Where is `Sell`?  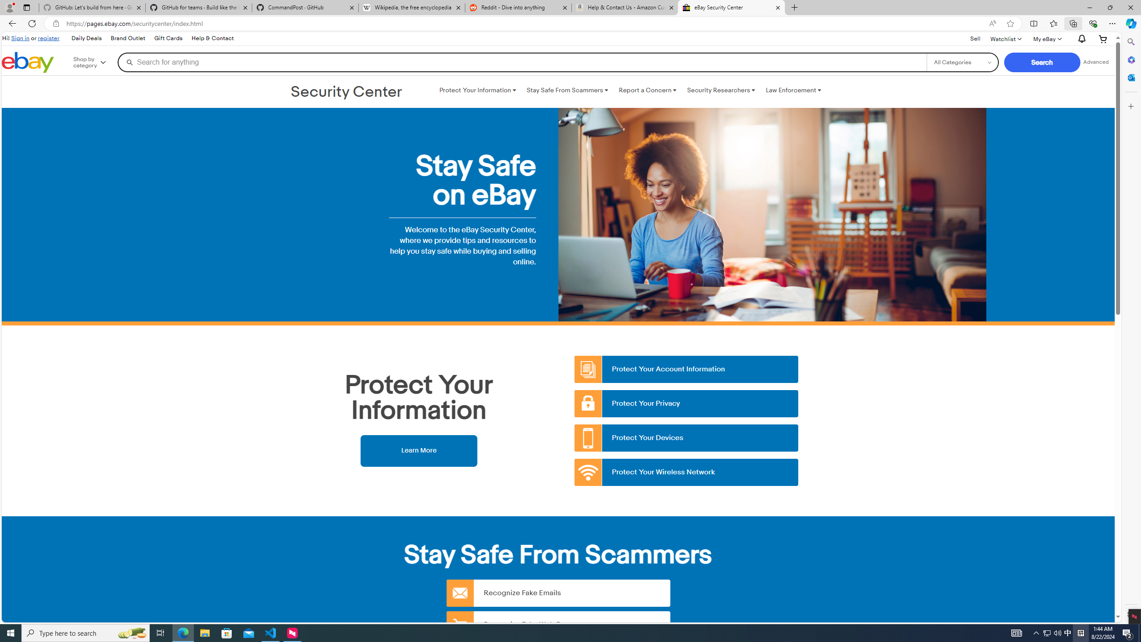
Sell is located at coordinates (975, 38).